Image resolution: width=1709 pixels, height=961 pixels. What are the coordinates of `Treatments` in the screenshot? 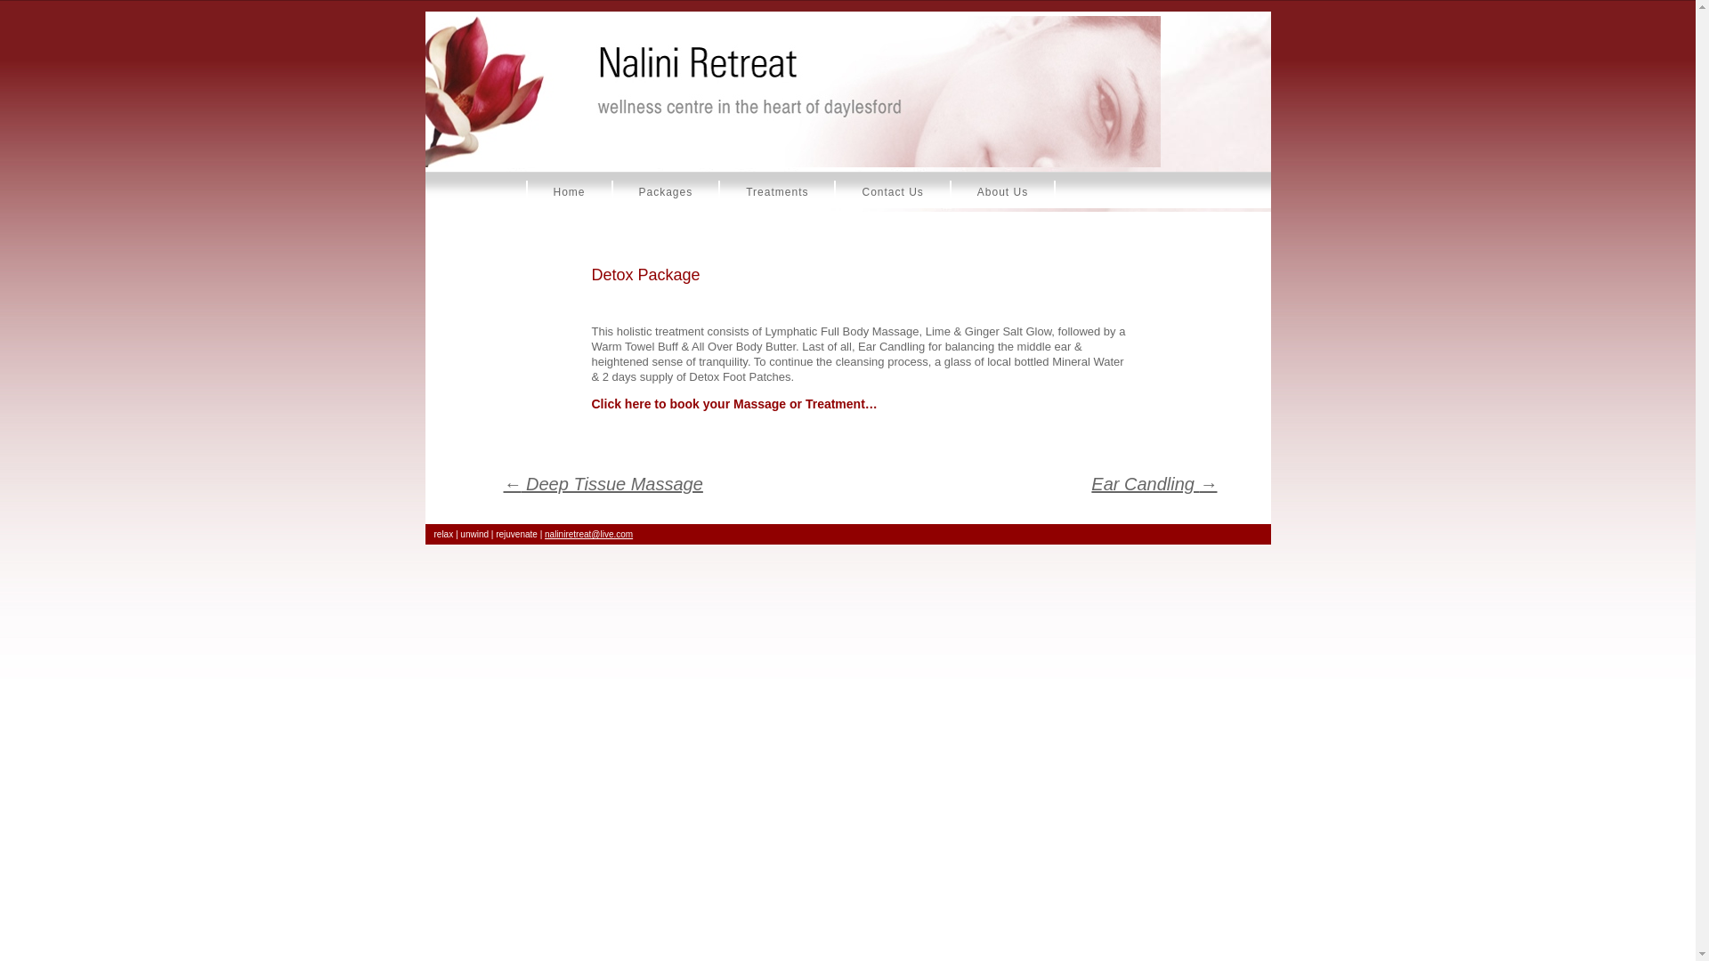 It's located at (778, 190).